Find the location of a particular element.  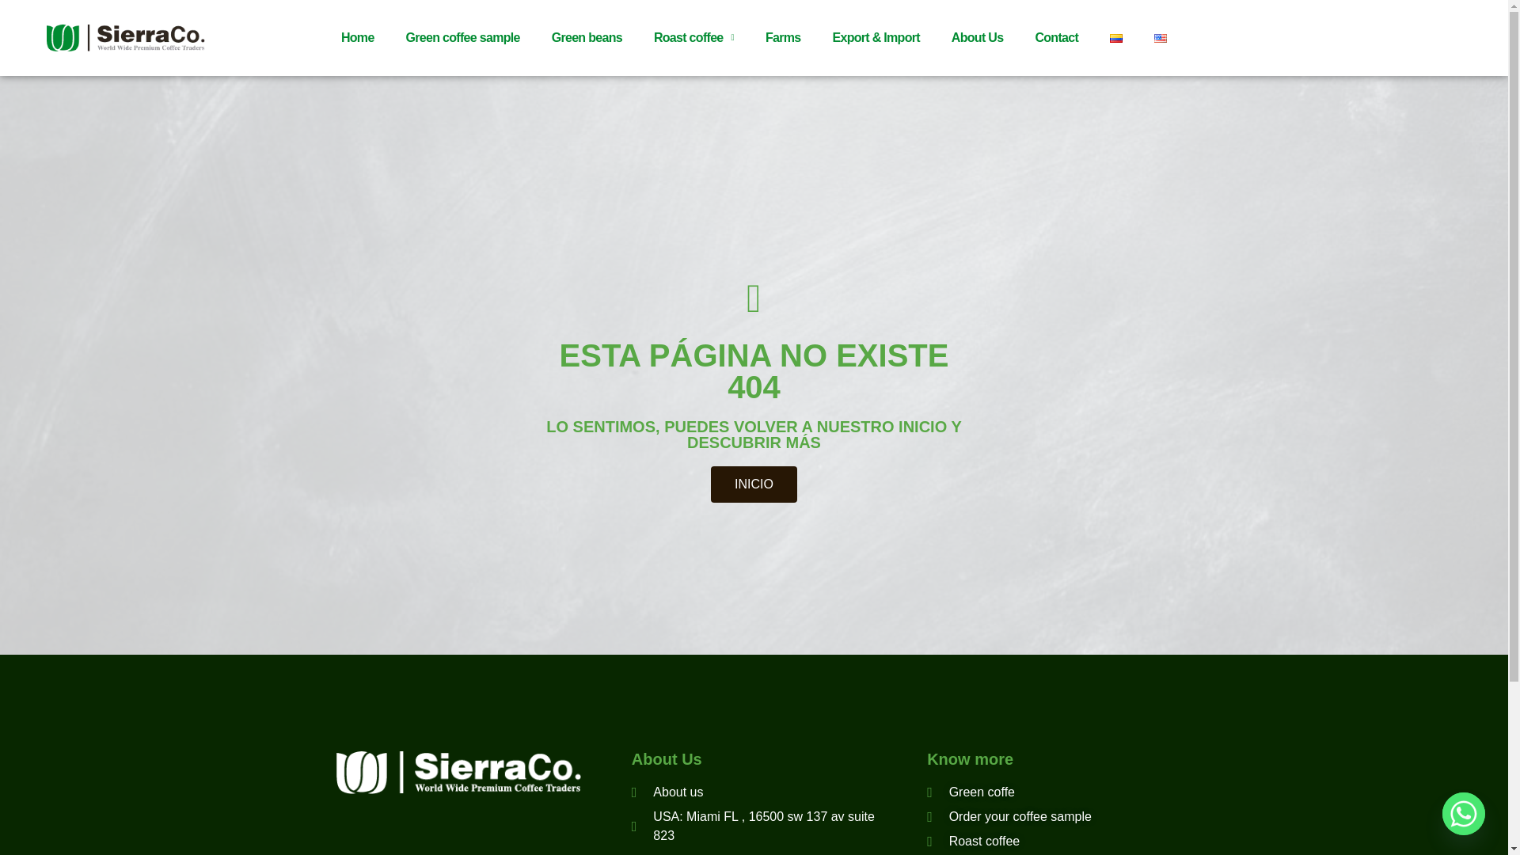

About Us is located at coordinates (978, 38).